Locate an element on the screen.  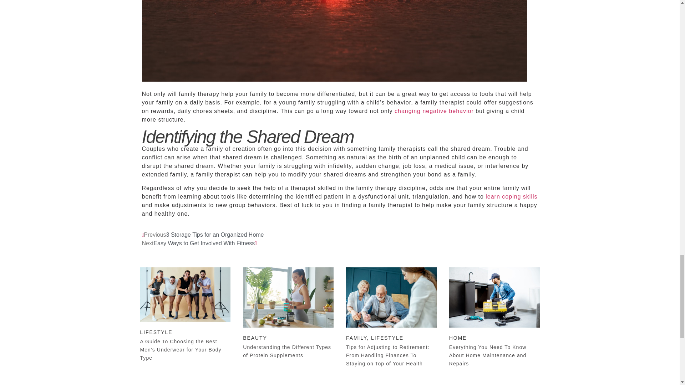
Previous3 Storage Tips for an Organized Home is located at coordinates (203, 235).